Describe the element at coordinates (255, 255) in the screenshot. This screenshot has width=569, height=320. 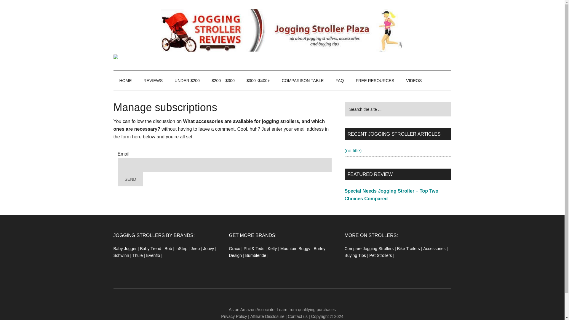
I see `Bumbleride` at that location.